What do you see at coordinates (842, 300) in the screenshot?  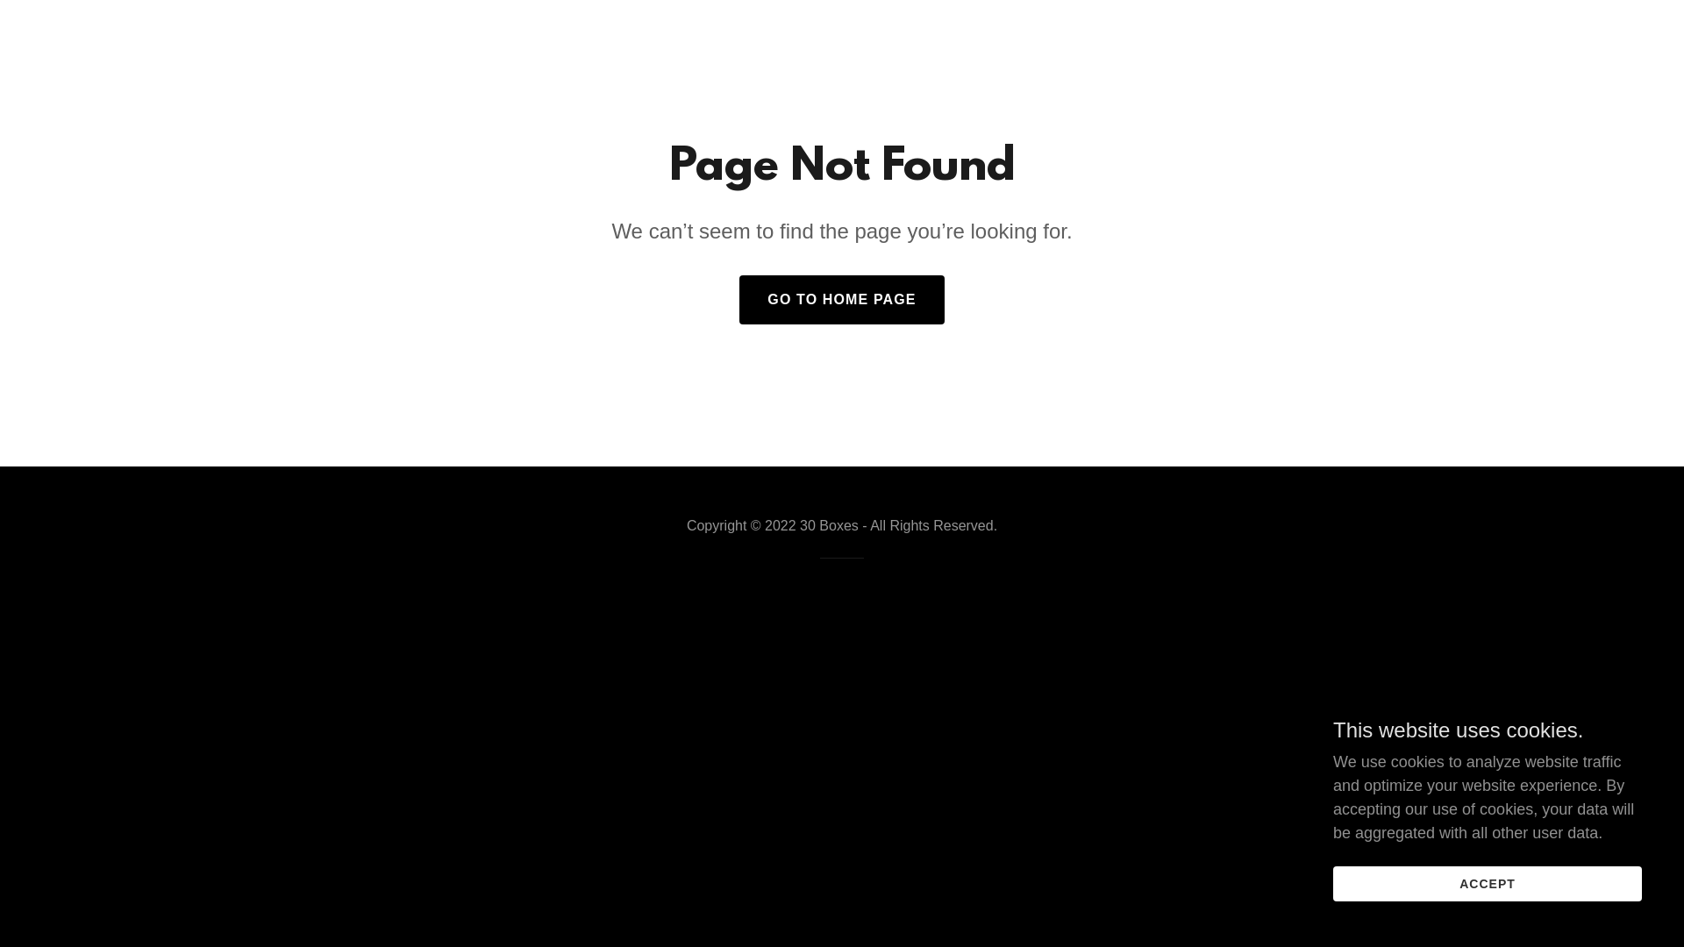 I see `GO TO HOME PAGE` at bounding box center [842, 300].